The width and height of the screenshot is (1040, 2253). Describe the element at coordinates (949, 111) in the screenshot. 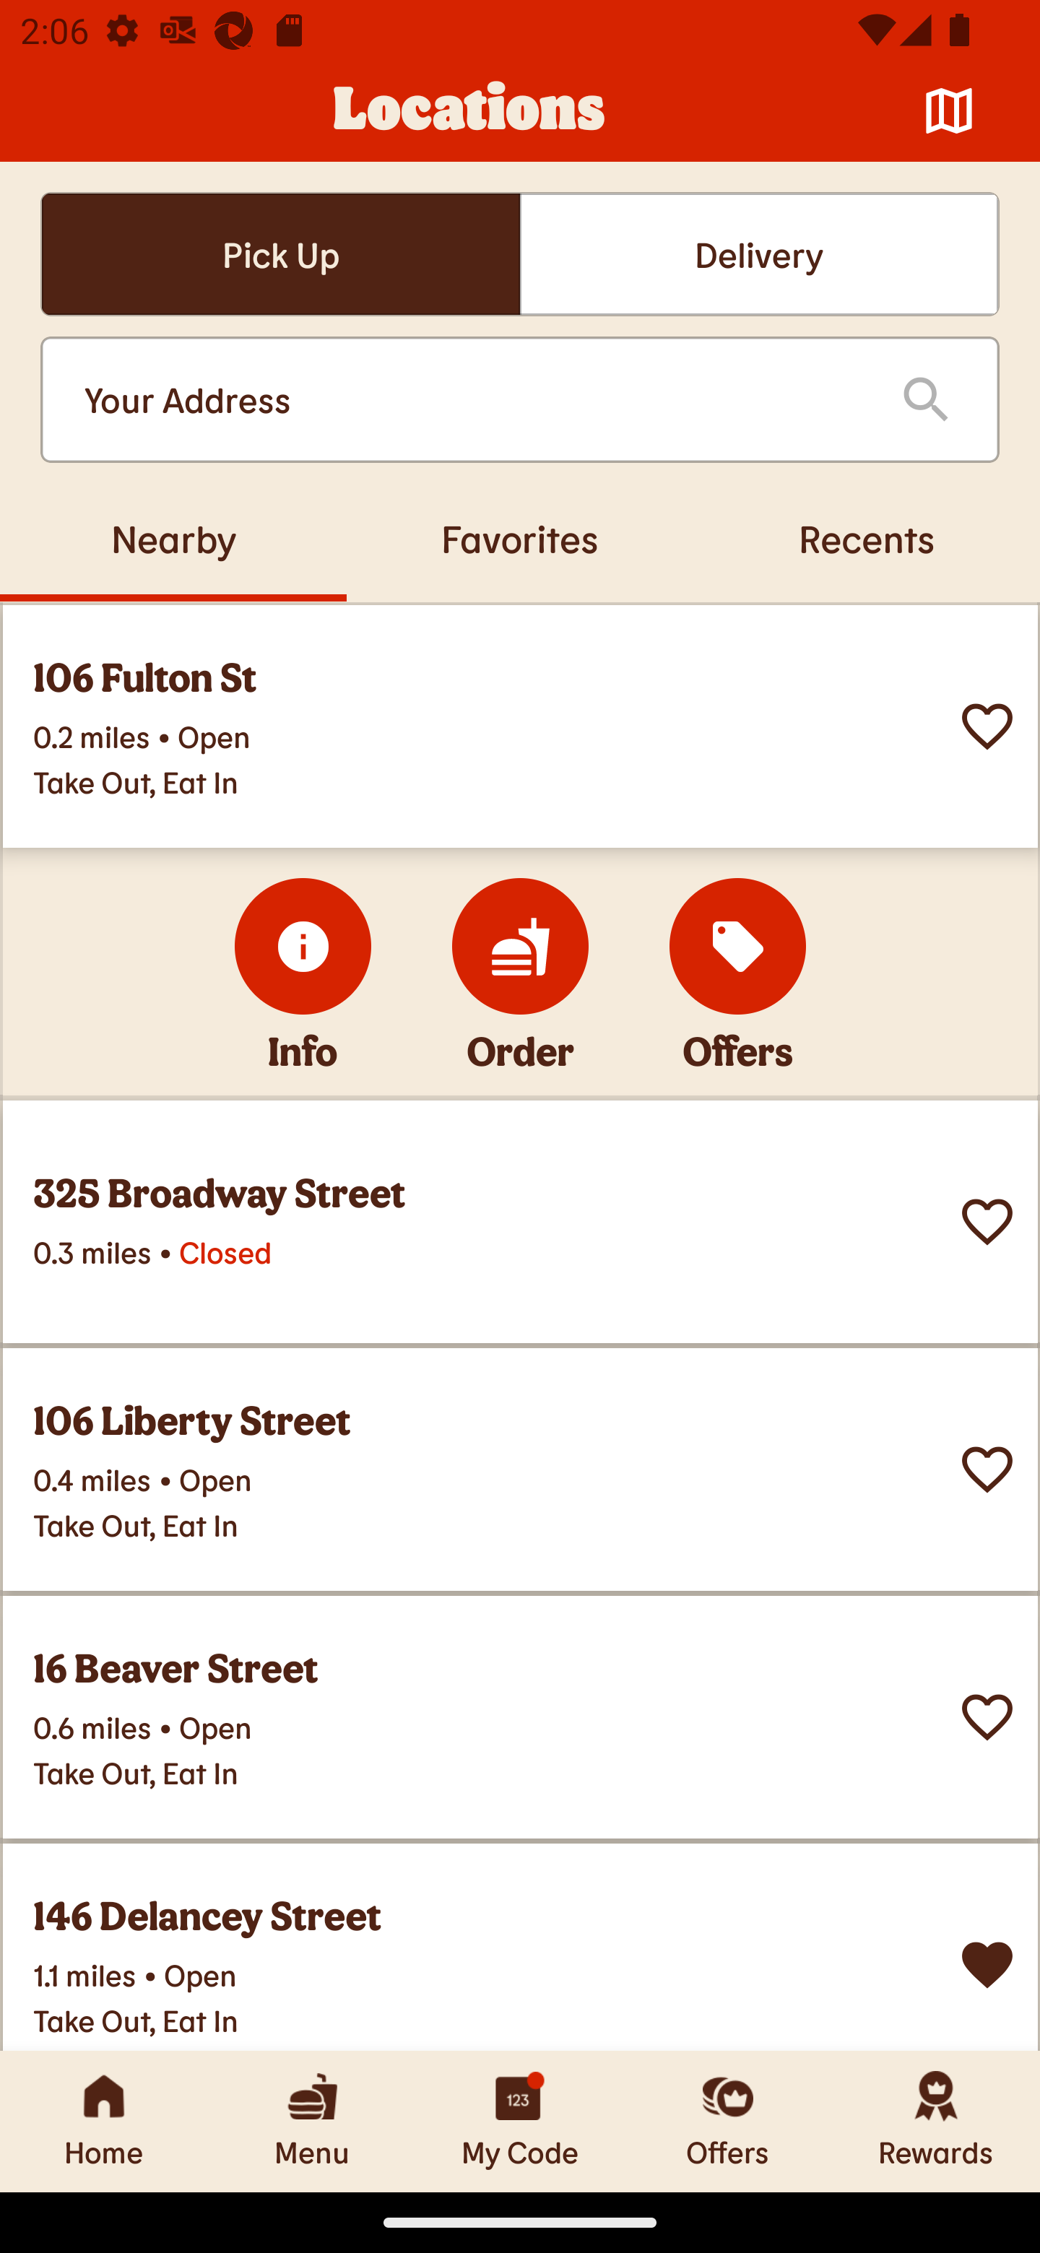

I see `Map 󰦂` at that location.